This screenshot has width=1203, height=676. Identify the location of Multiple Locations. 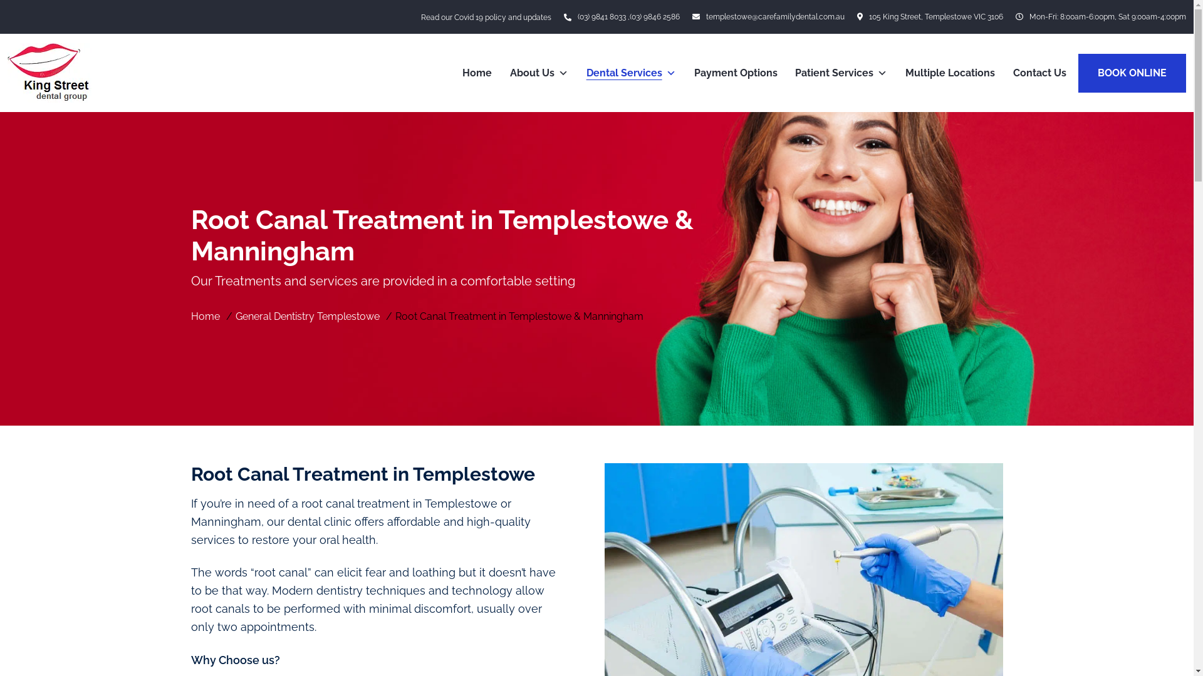
(950, 73).